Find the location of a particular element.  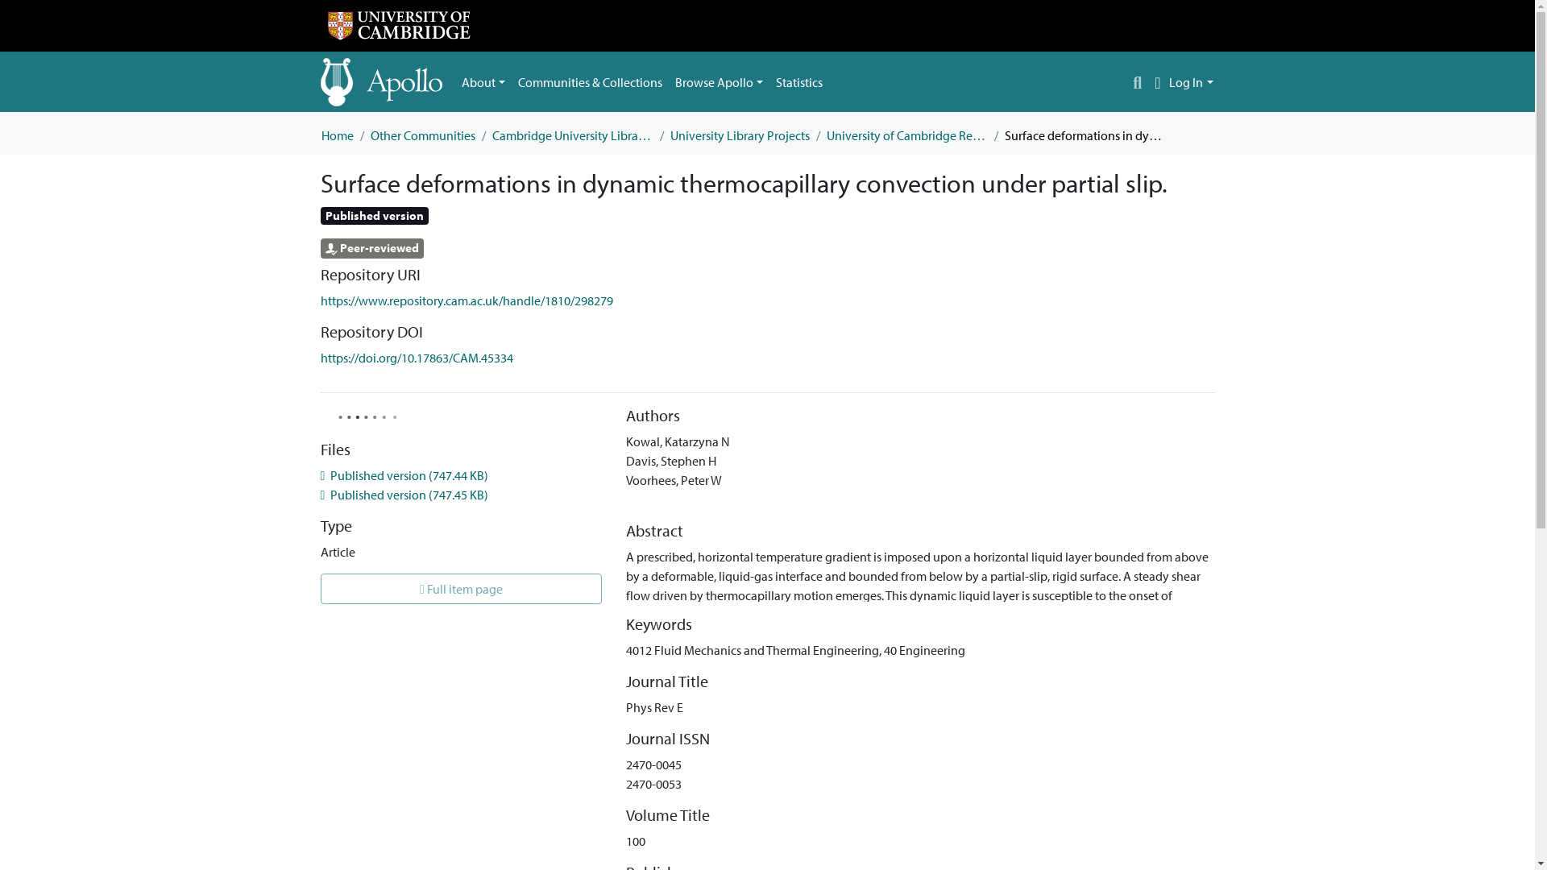

Other Communities is located at coordinates (422, 135).